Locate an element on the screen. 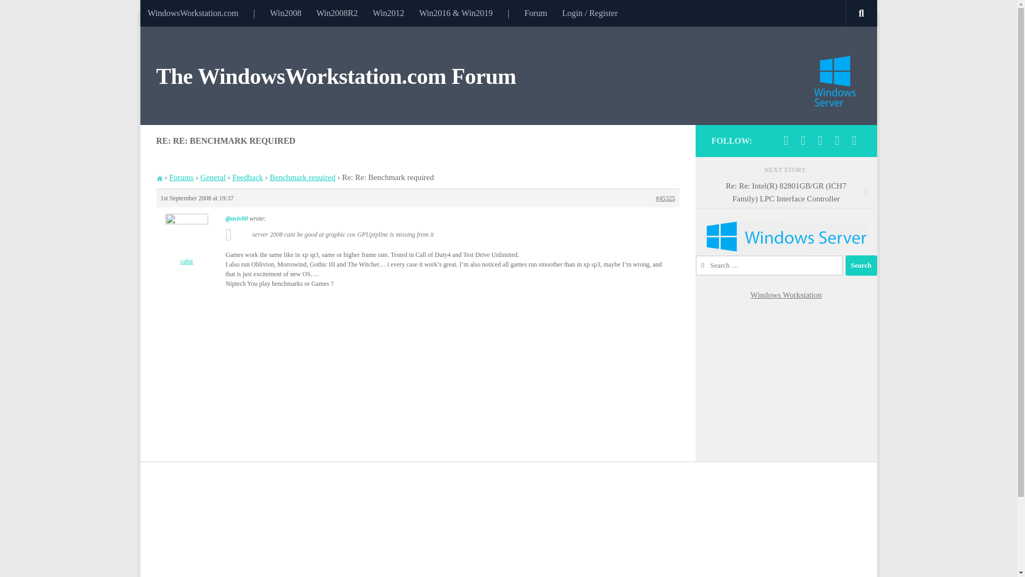 The width and height of the screenshot is (1025, 577). Follow us on Twitter is located at coordinates (803, 140).